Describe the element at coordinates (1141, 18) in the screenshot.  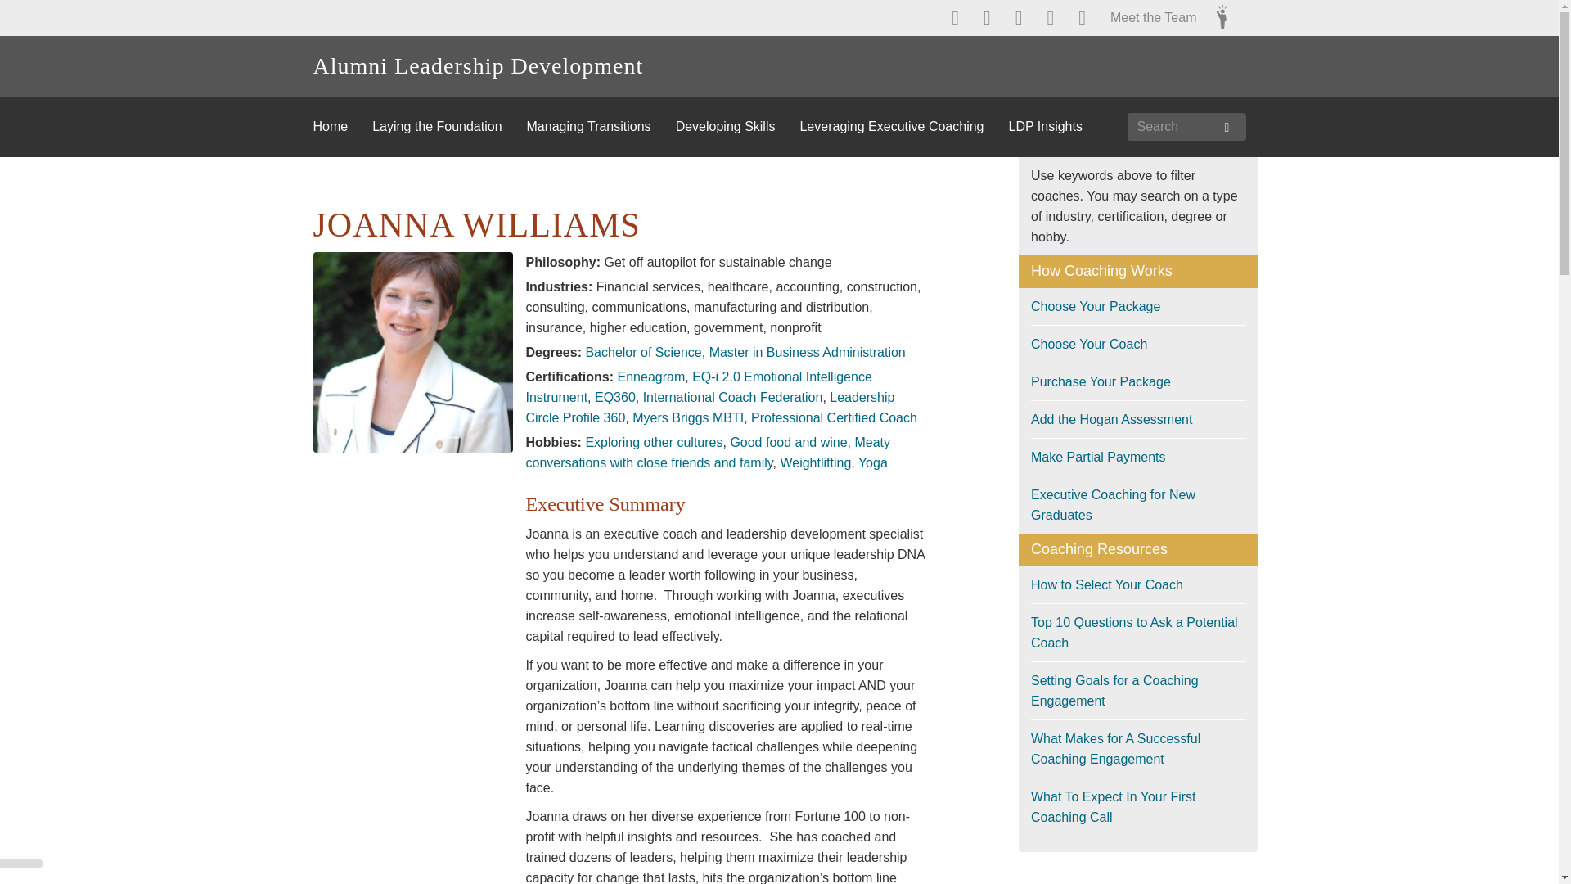
I see `Meet the Team` at that location.